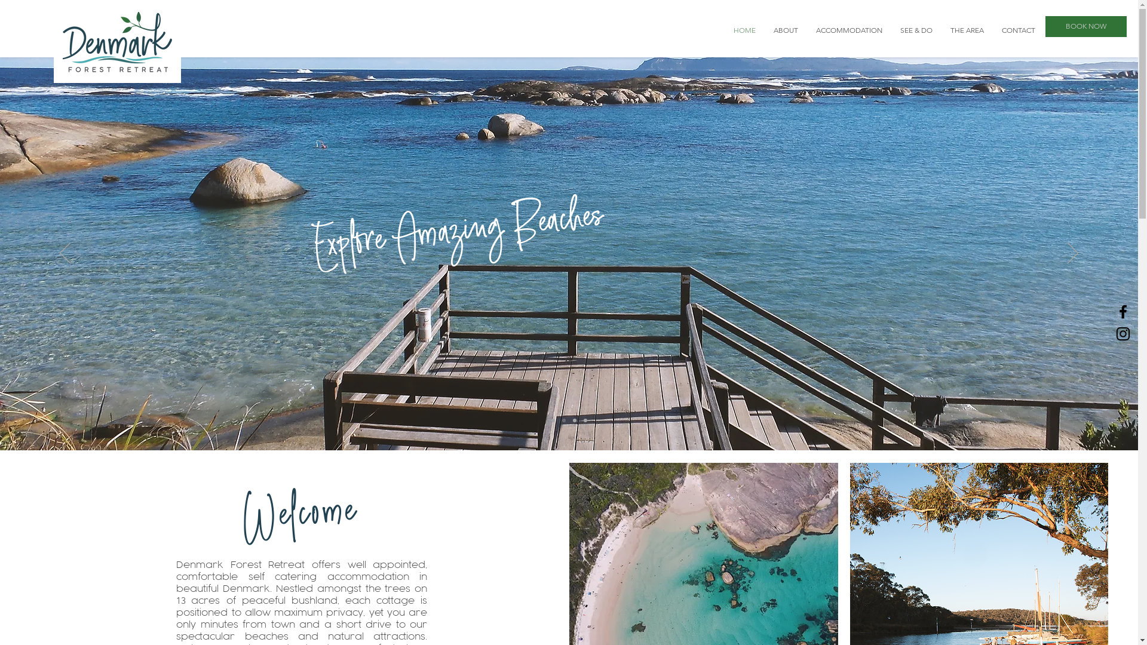  I want to click on HOME, so click(744, 30).